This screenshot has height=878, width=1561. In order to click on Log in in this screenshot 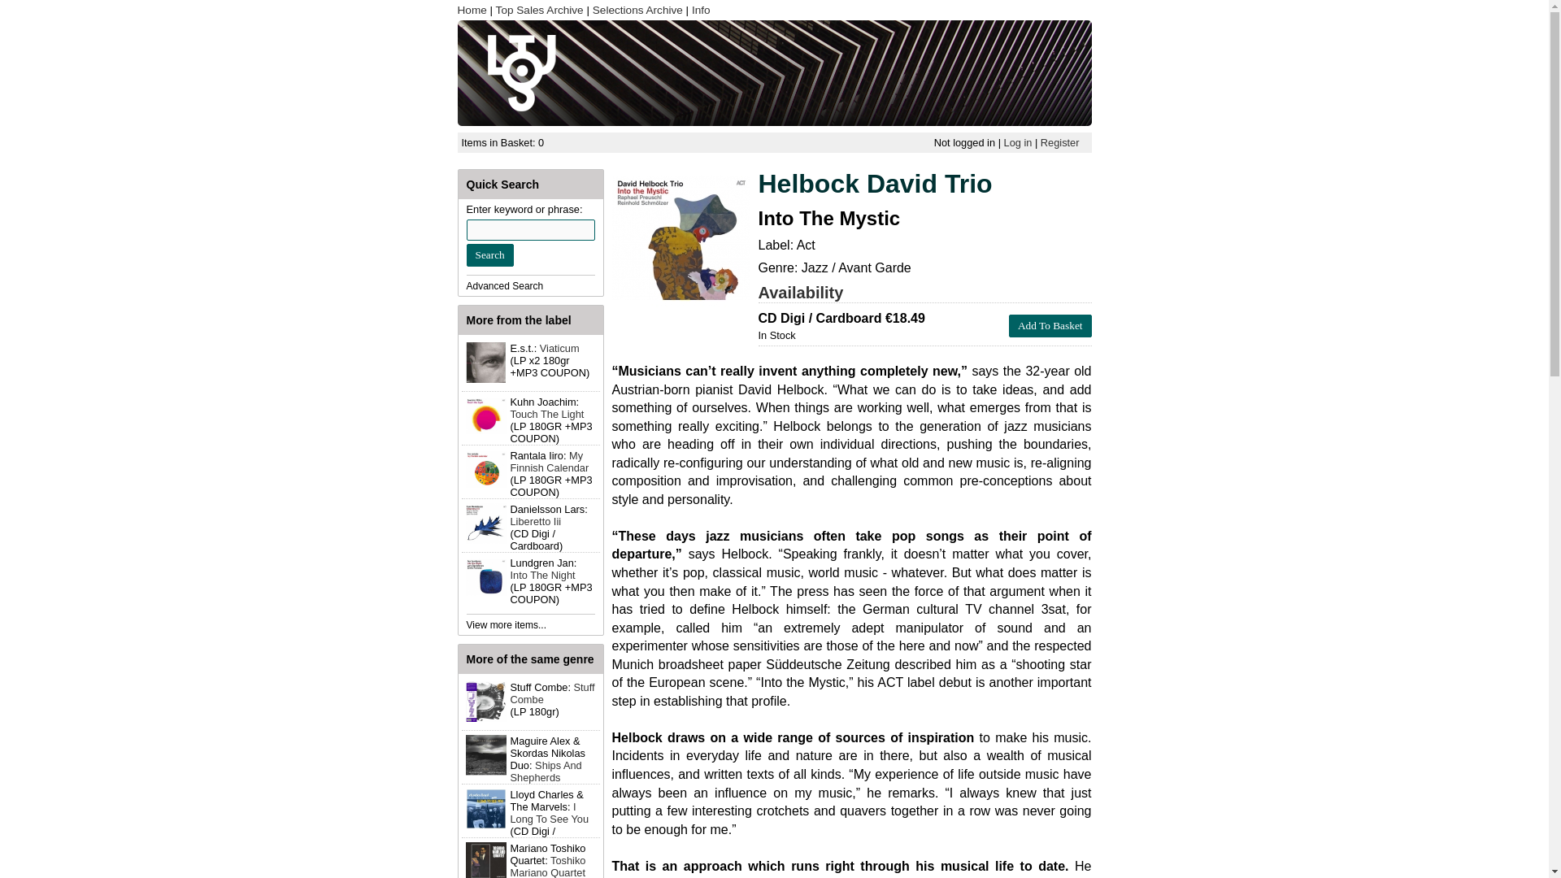, I will do `click(1018, 142)`.